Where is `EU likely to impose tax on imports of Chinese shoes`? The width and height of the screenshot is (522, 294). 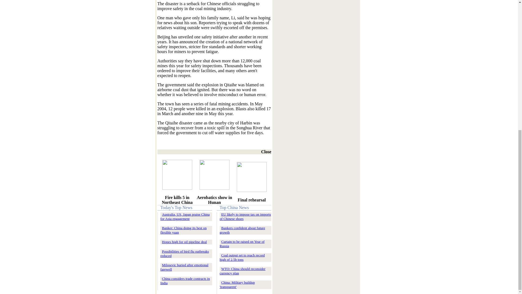
EU likely to impose tax on imports of Chinese shoes is located at coordinates (245, 216).